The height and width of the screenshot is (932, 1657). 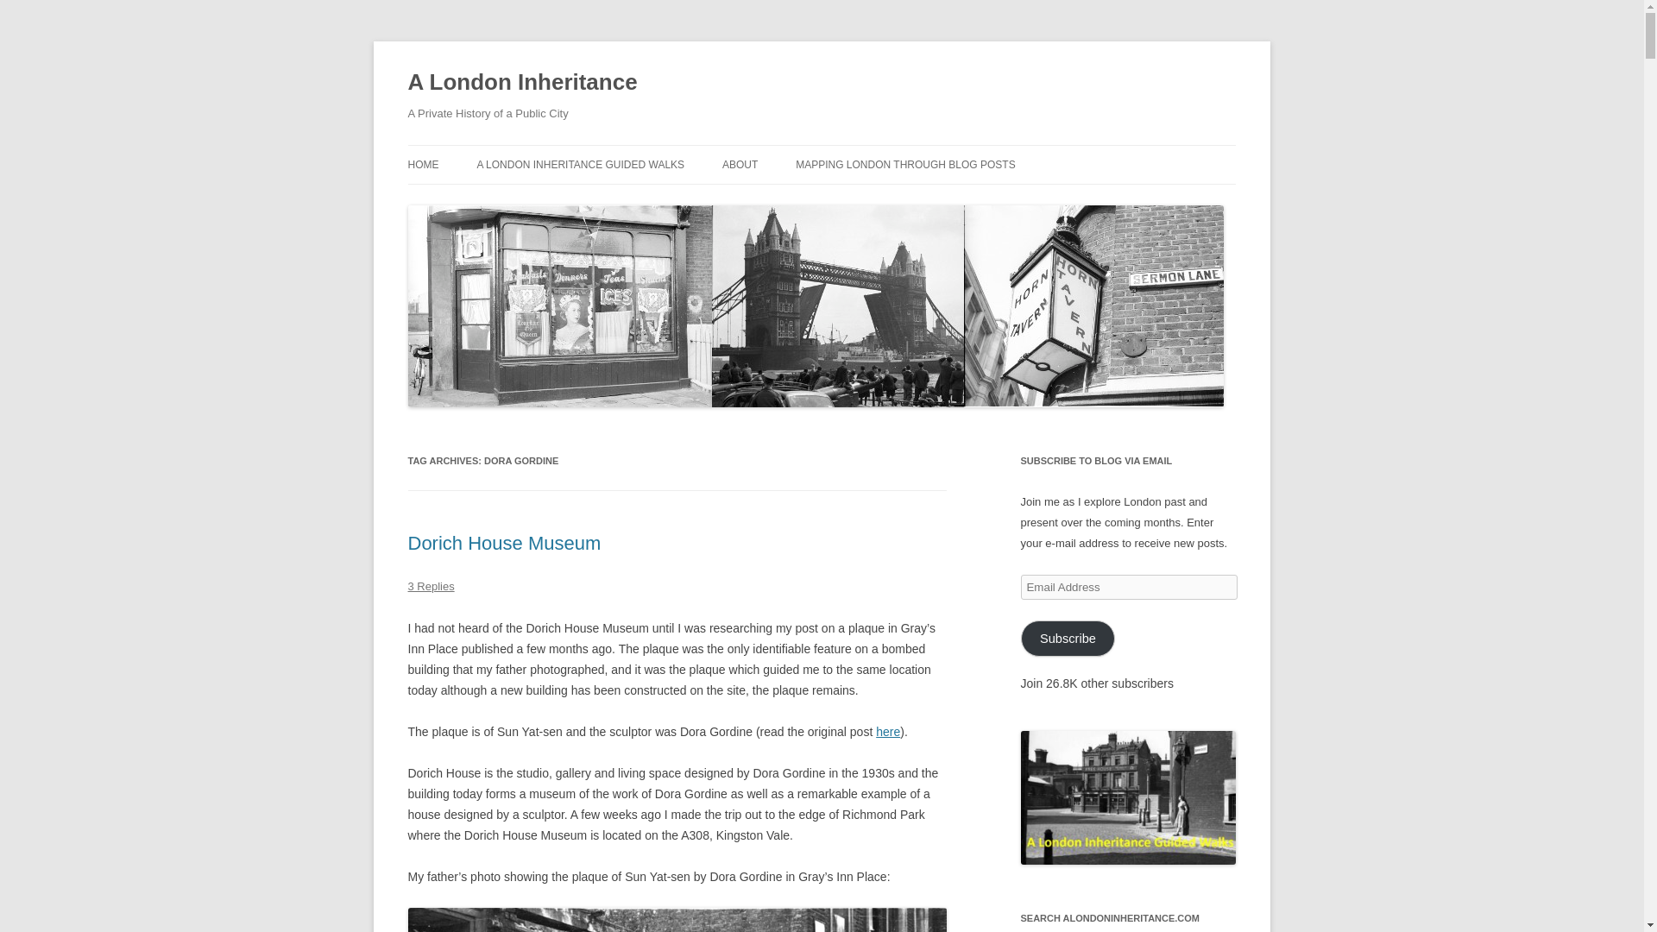 I want to click on A London Inheritance, so click(x=521, y=83).